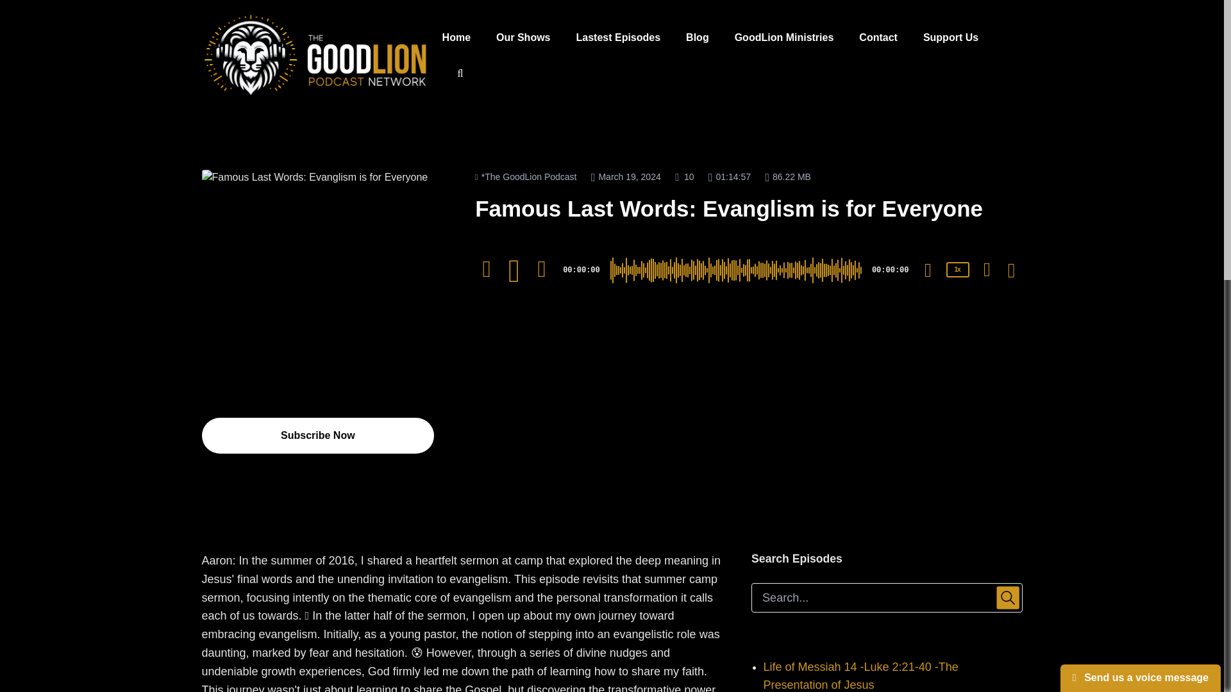  I want to click on Mute, so click(927, 270).